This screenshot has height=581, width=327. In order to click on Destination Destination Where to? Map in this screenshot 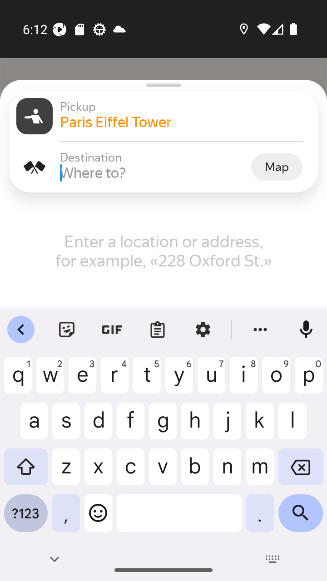, I will do `click(163, 167)`.